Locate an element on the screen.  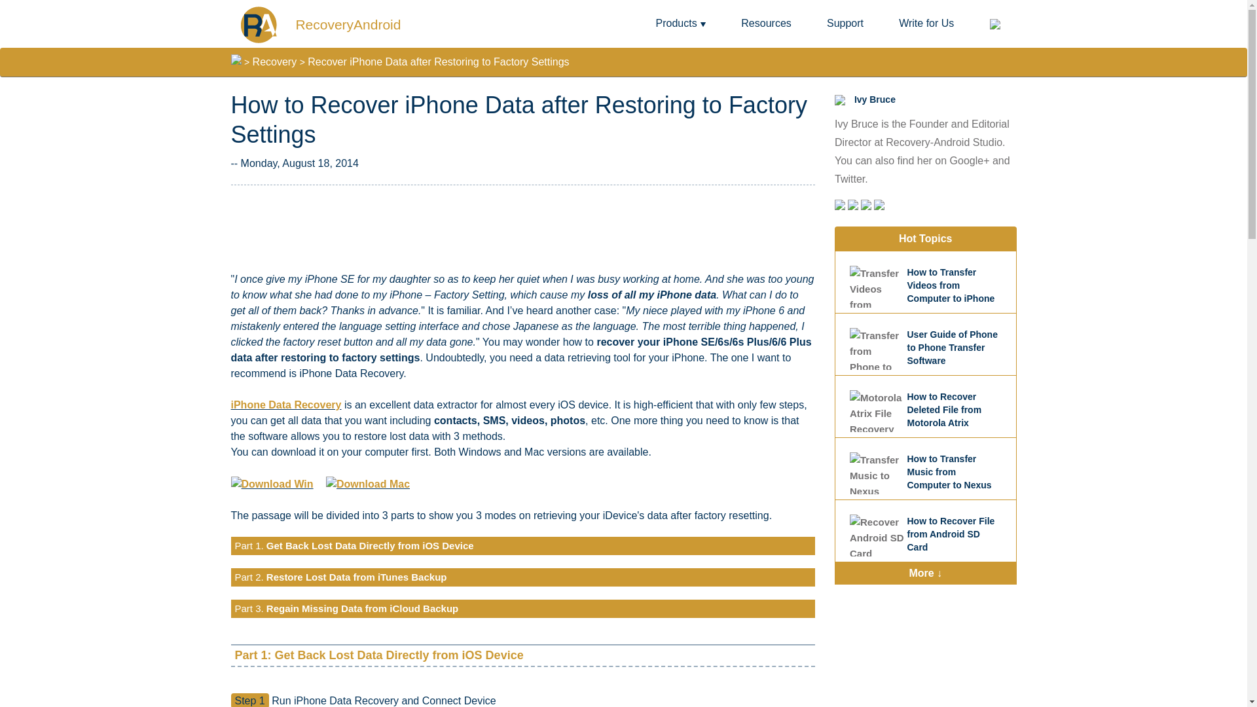
Restore Lost Data from iTunes Backup is located at coordinates (357, 576).